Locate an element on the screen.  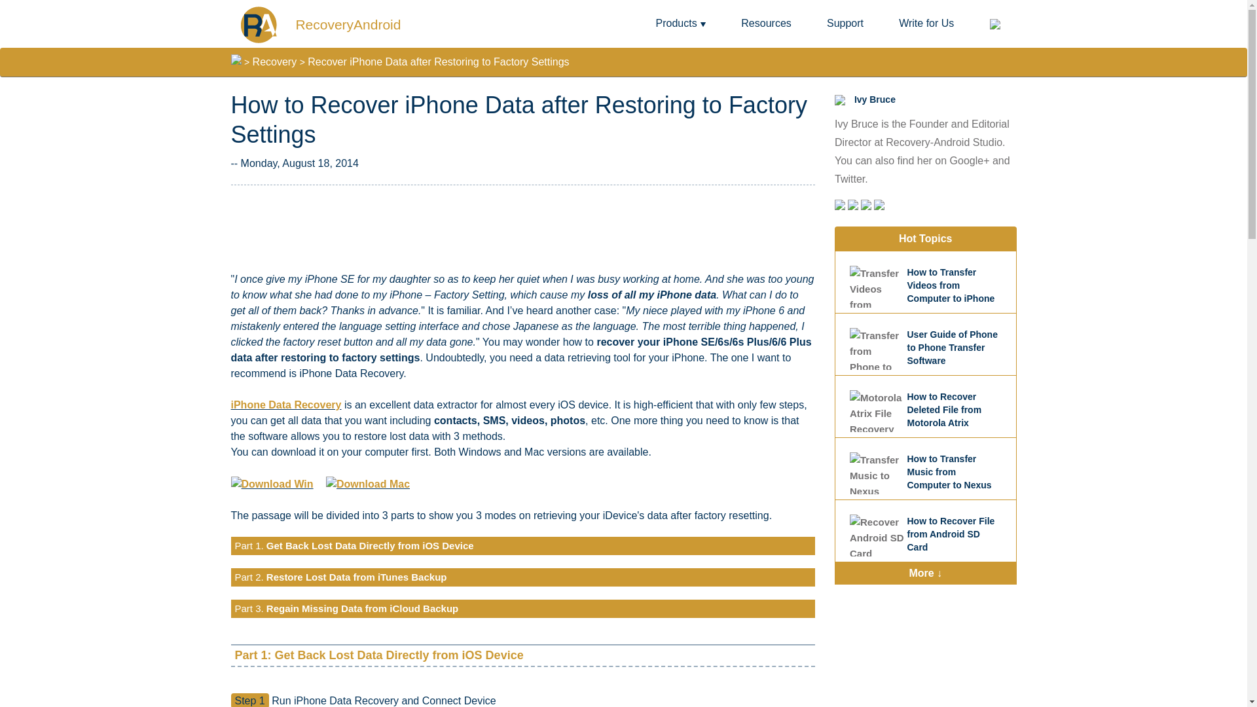
Restore Lost Data from iTunes Backup is located at coordinates (357, 576).